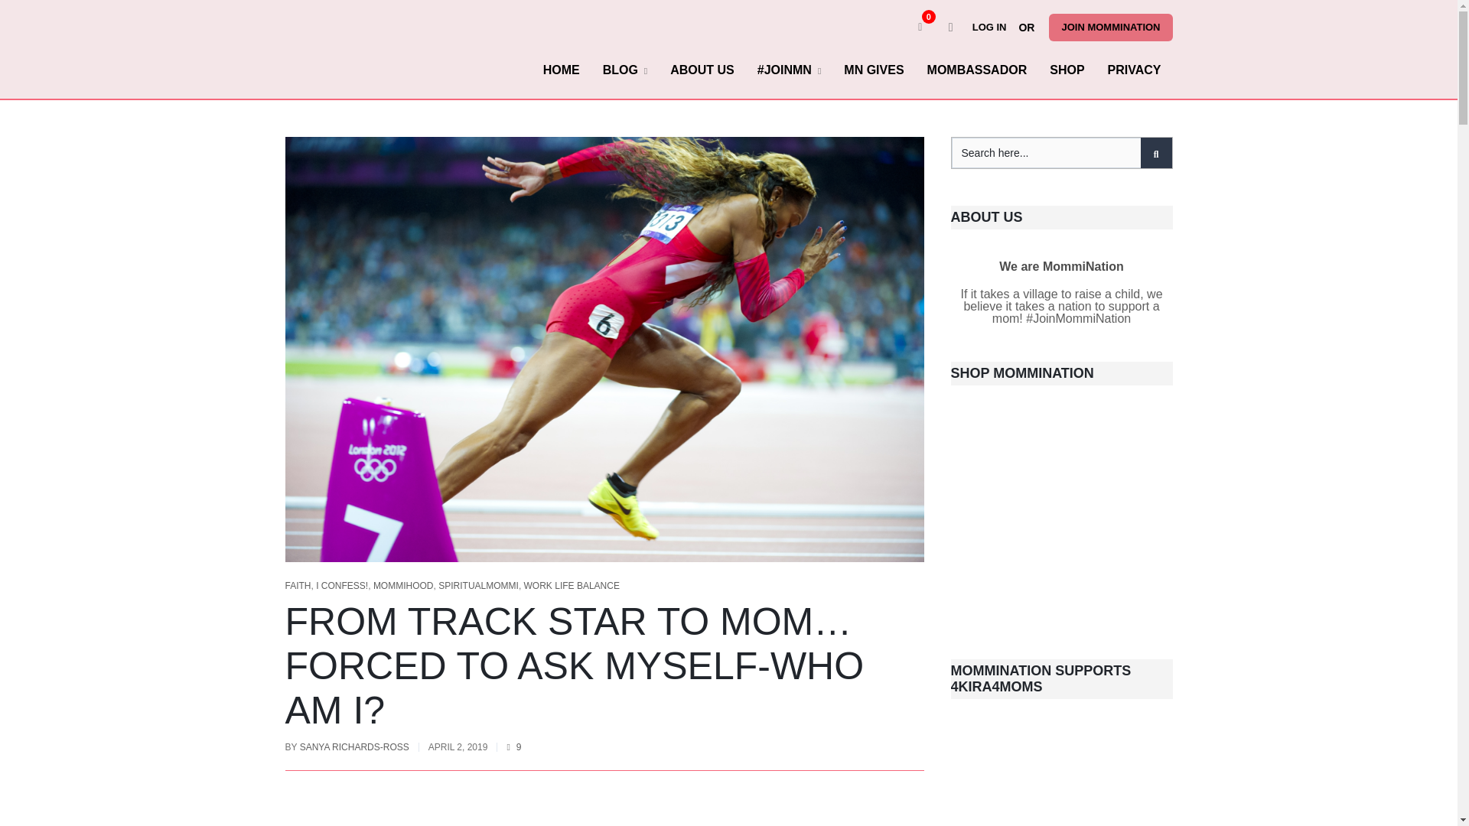 The width and height of the screenshot is (1469, 826). I want to click on HOME, so click(562, 70).